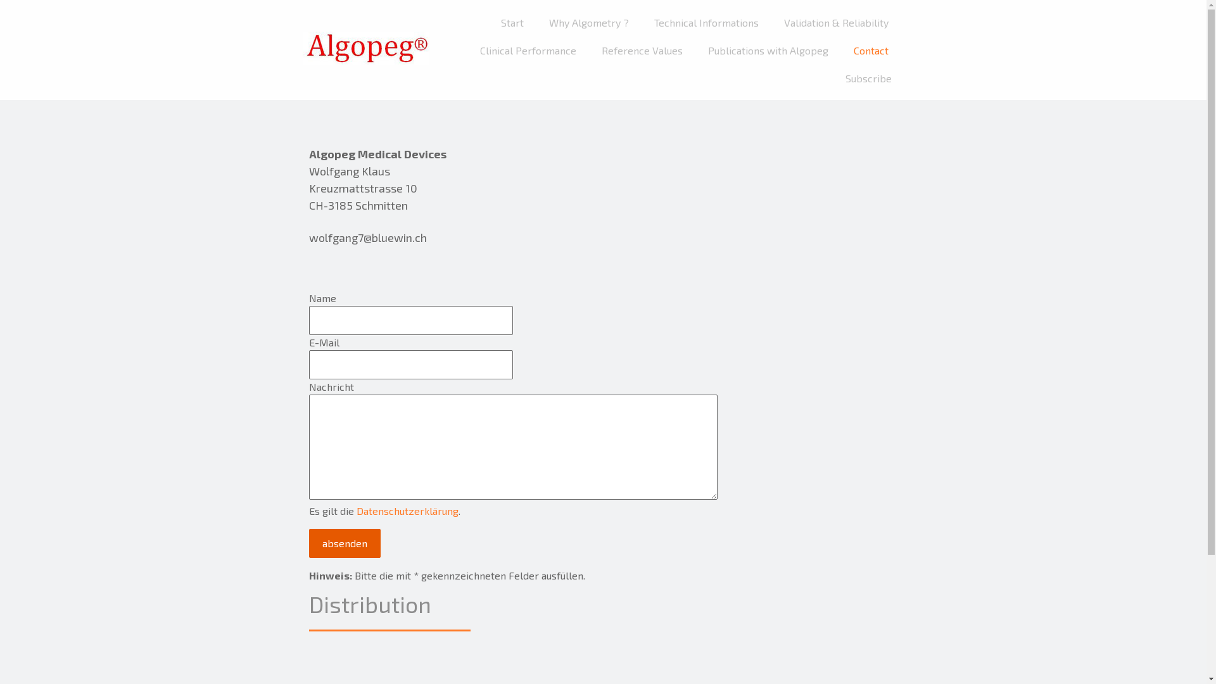 The image size is (1216, 684). I want to click on Subscribe, so click(869, 79).